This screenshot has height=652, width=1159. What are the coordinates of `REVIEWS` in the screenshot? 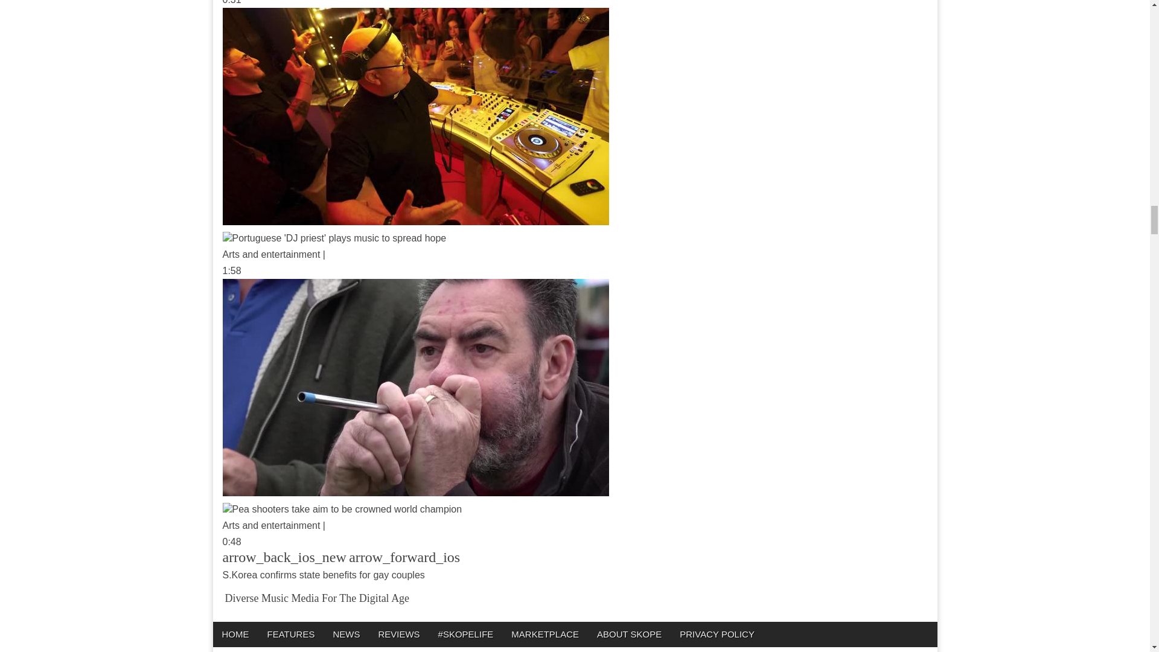 It's located at (398, 634).